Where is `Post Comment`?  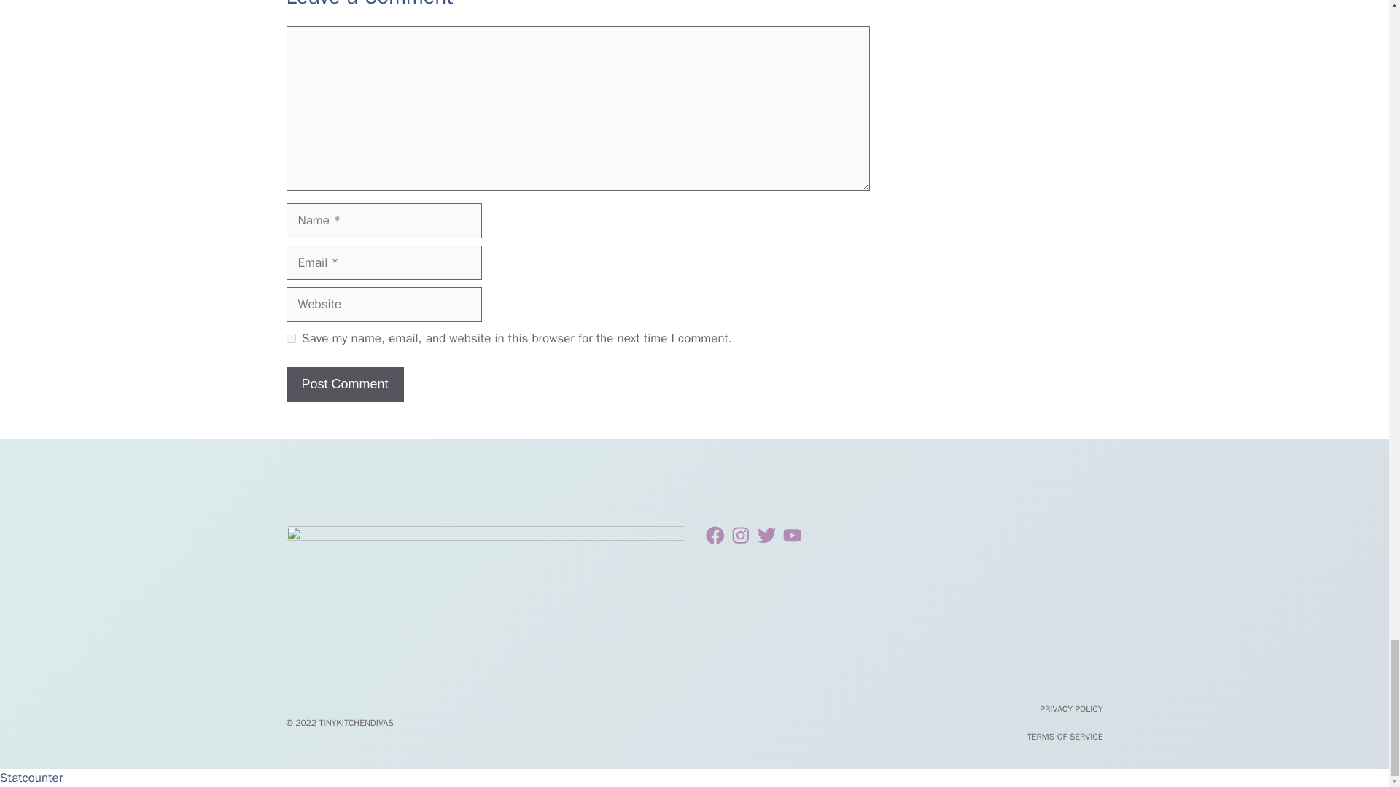 Post Comment is located at coordinates (344, 384).